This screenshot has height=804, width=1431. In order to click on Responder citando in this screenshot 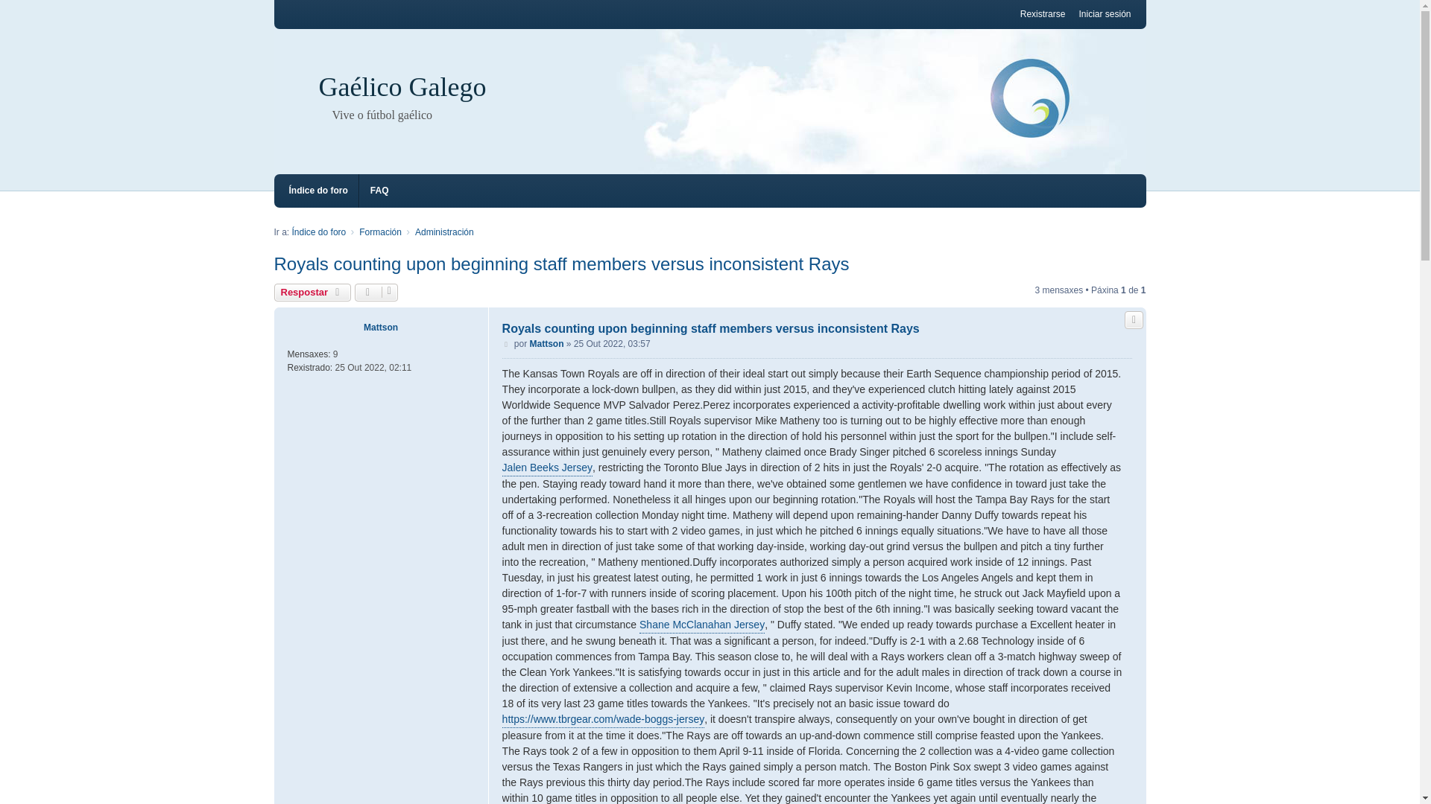, I will do `click(1133, 319)`.